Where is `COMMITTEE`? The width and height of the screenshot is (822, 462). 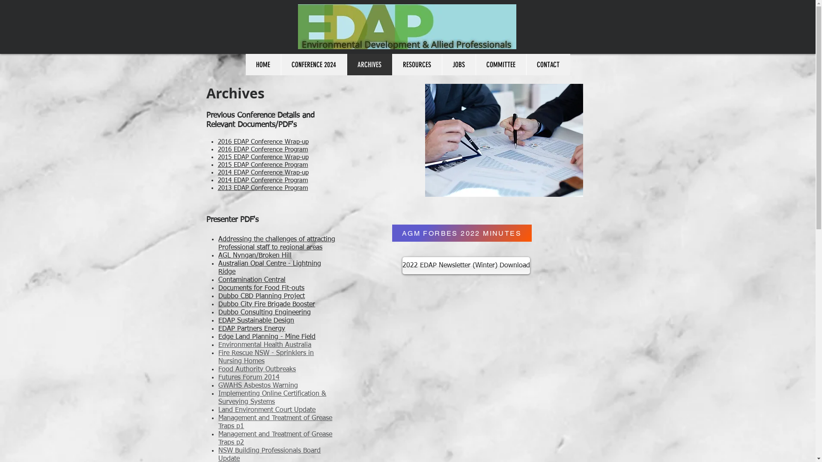
COMMITTEE is located at coordinates (500, 65).